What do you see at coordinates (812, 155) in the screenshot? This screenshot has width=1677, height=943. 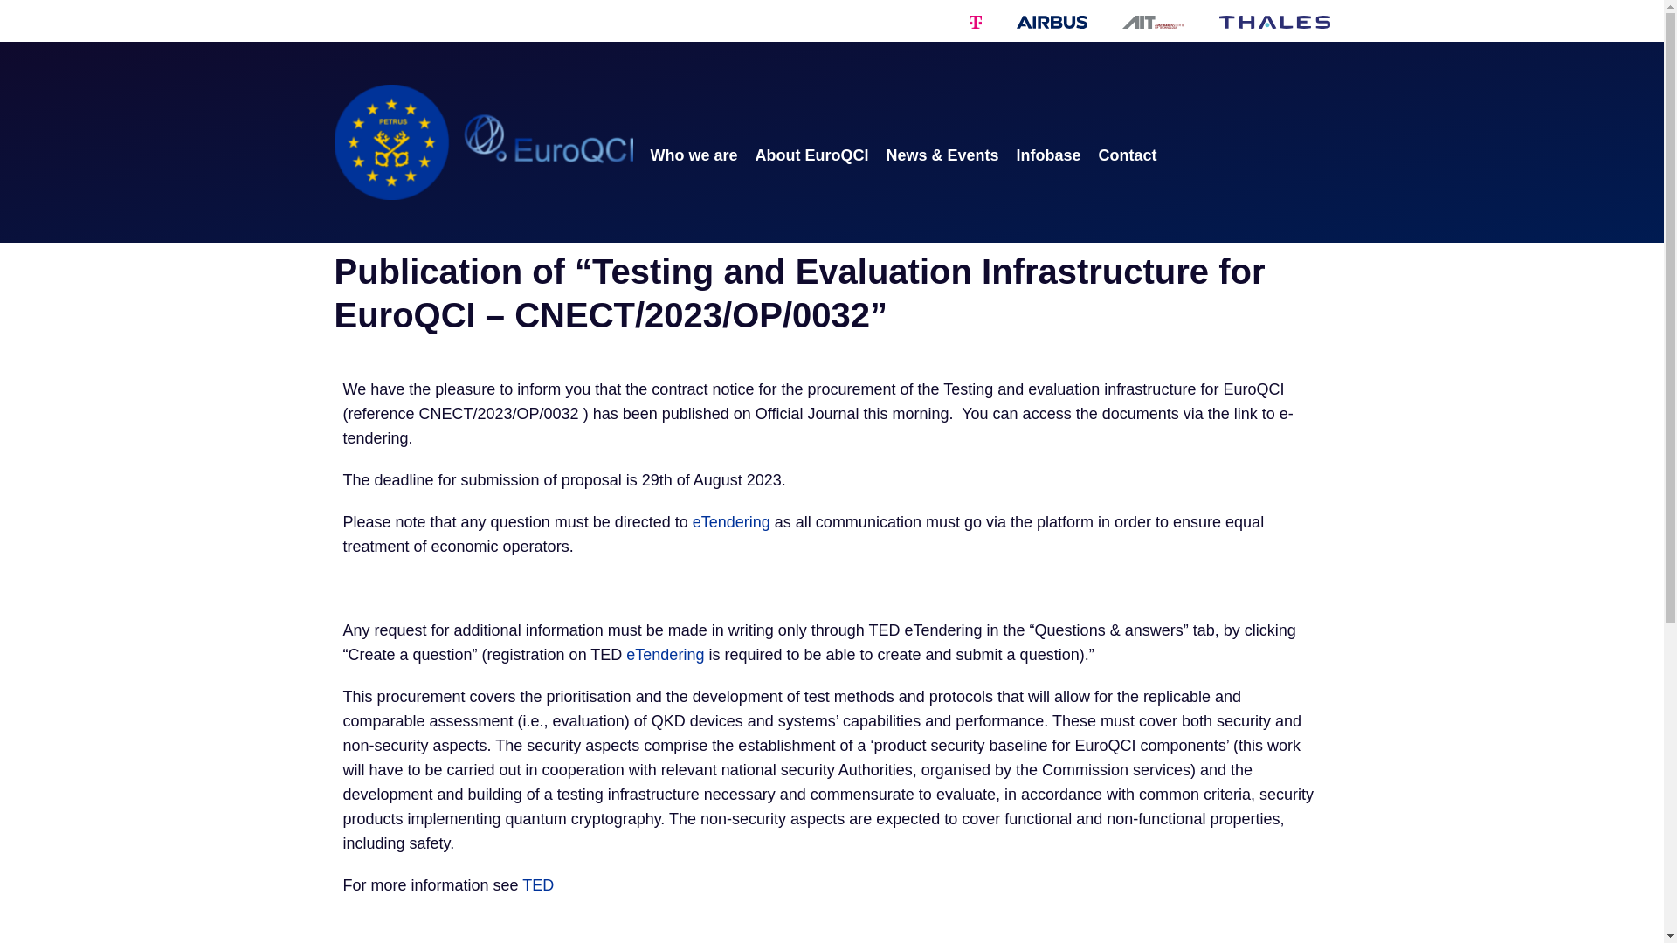 I see `About EuroQCI` at bounding box center [812, 155].